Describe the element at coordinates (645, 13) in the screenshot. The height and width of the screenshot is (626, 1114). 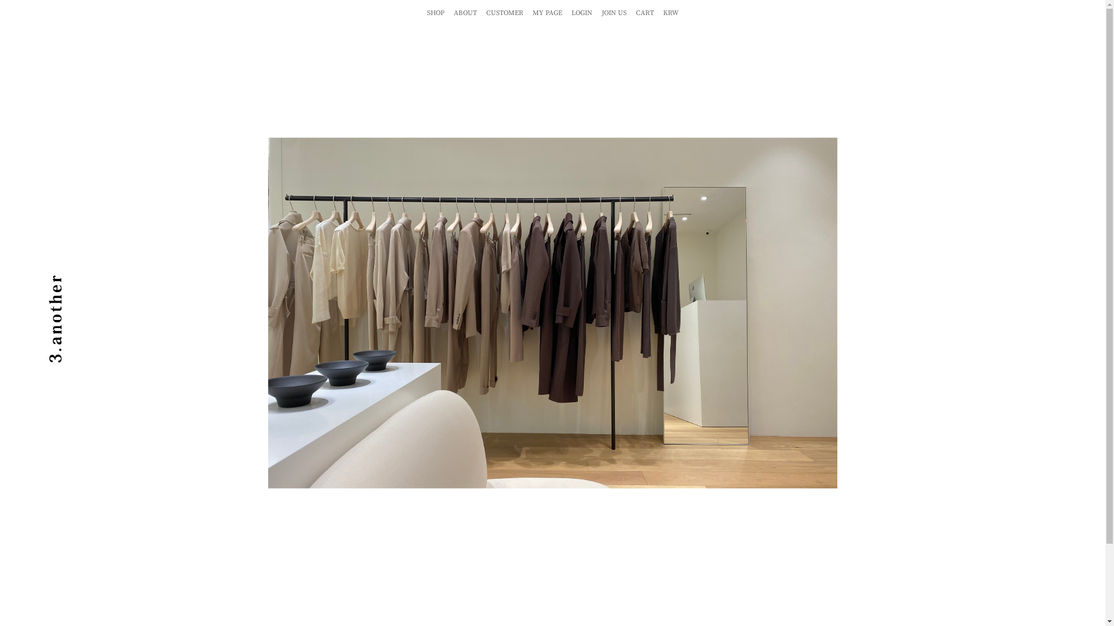
I see `CART` at that location.